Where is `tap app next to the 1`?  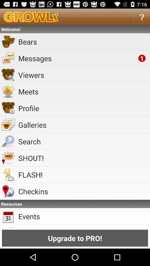
tap app next to the 1 is located at coordinates (77, 58).